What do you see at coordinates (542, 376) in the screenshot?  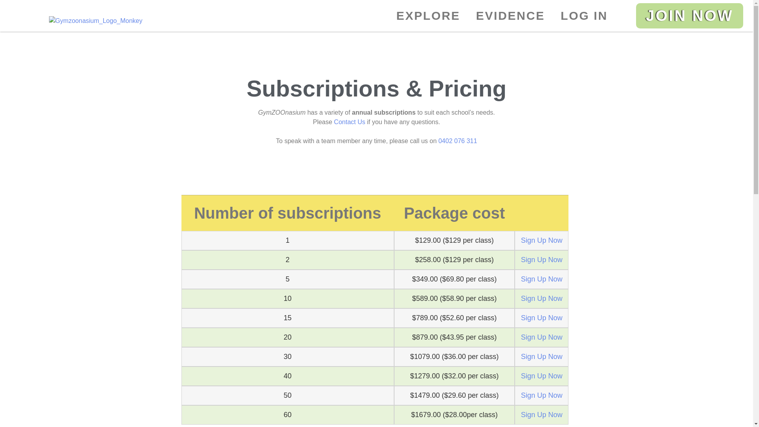 I see `Sign Up Now` at bounding box center [542, 376].